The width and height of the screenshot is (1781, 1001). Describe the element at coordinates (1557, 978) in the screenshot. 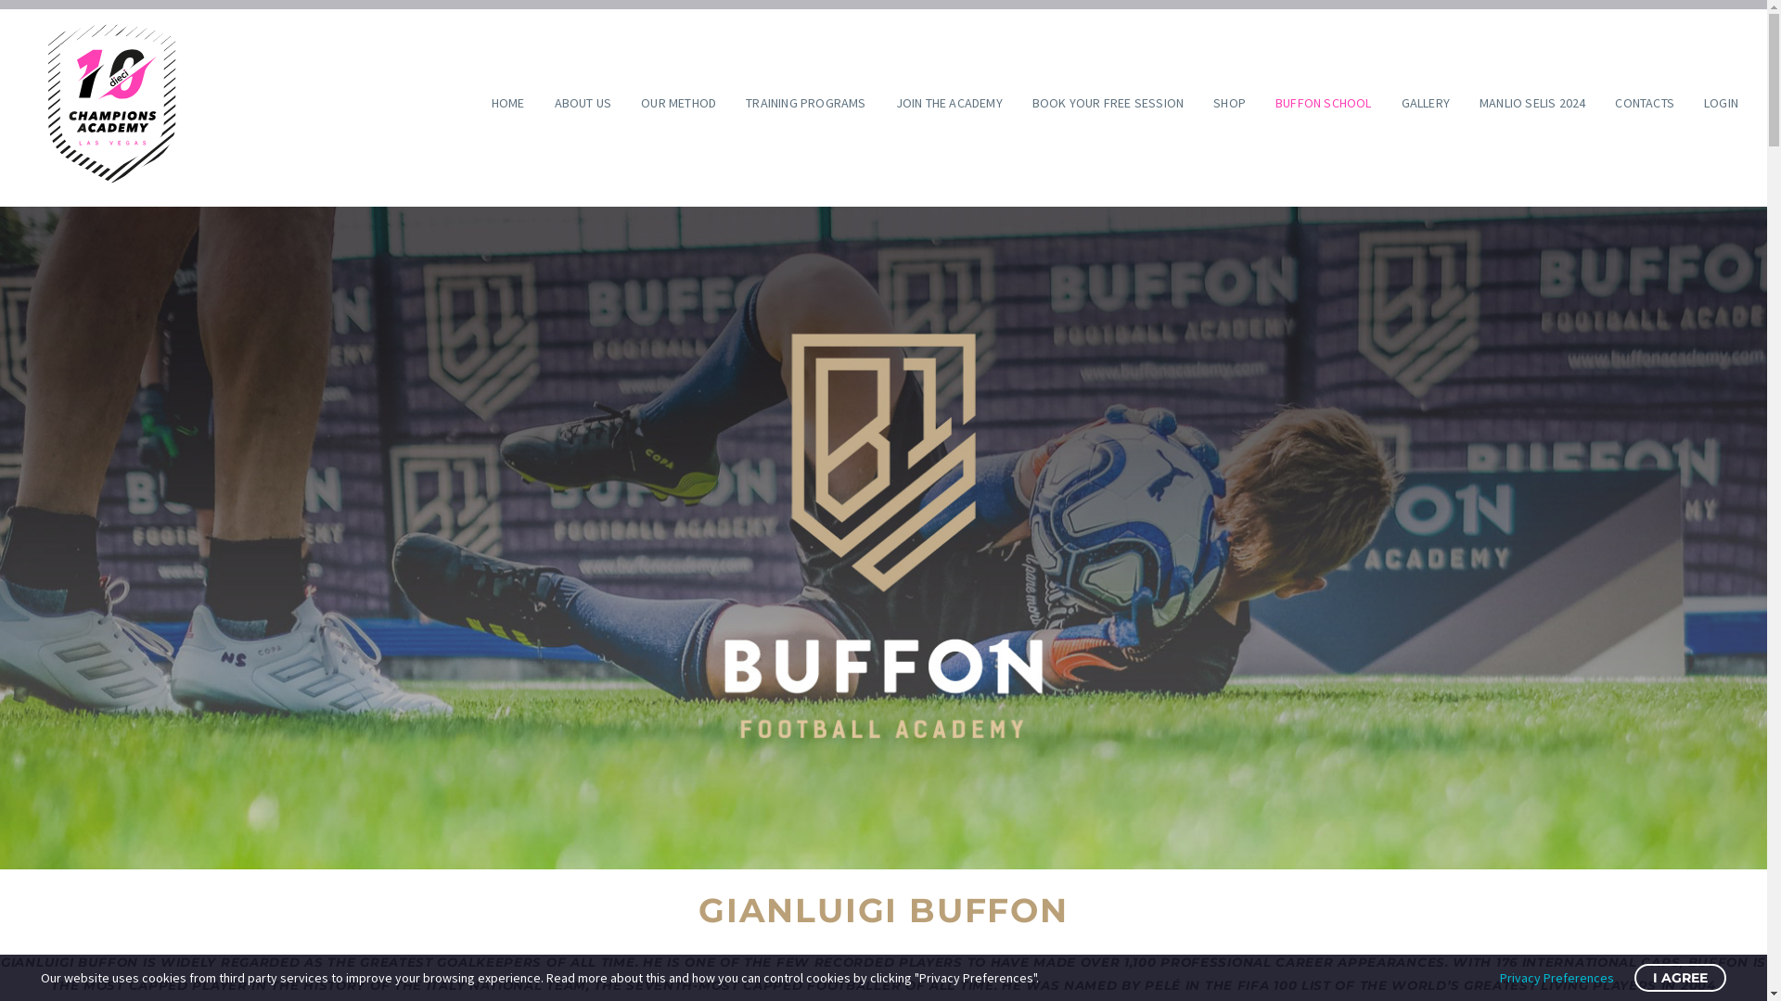

I see `Privacy Preferences` at that location.